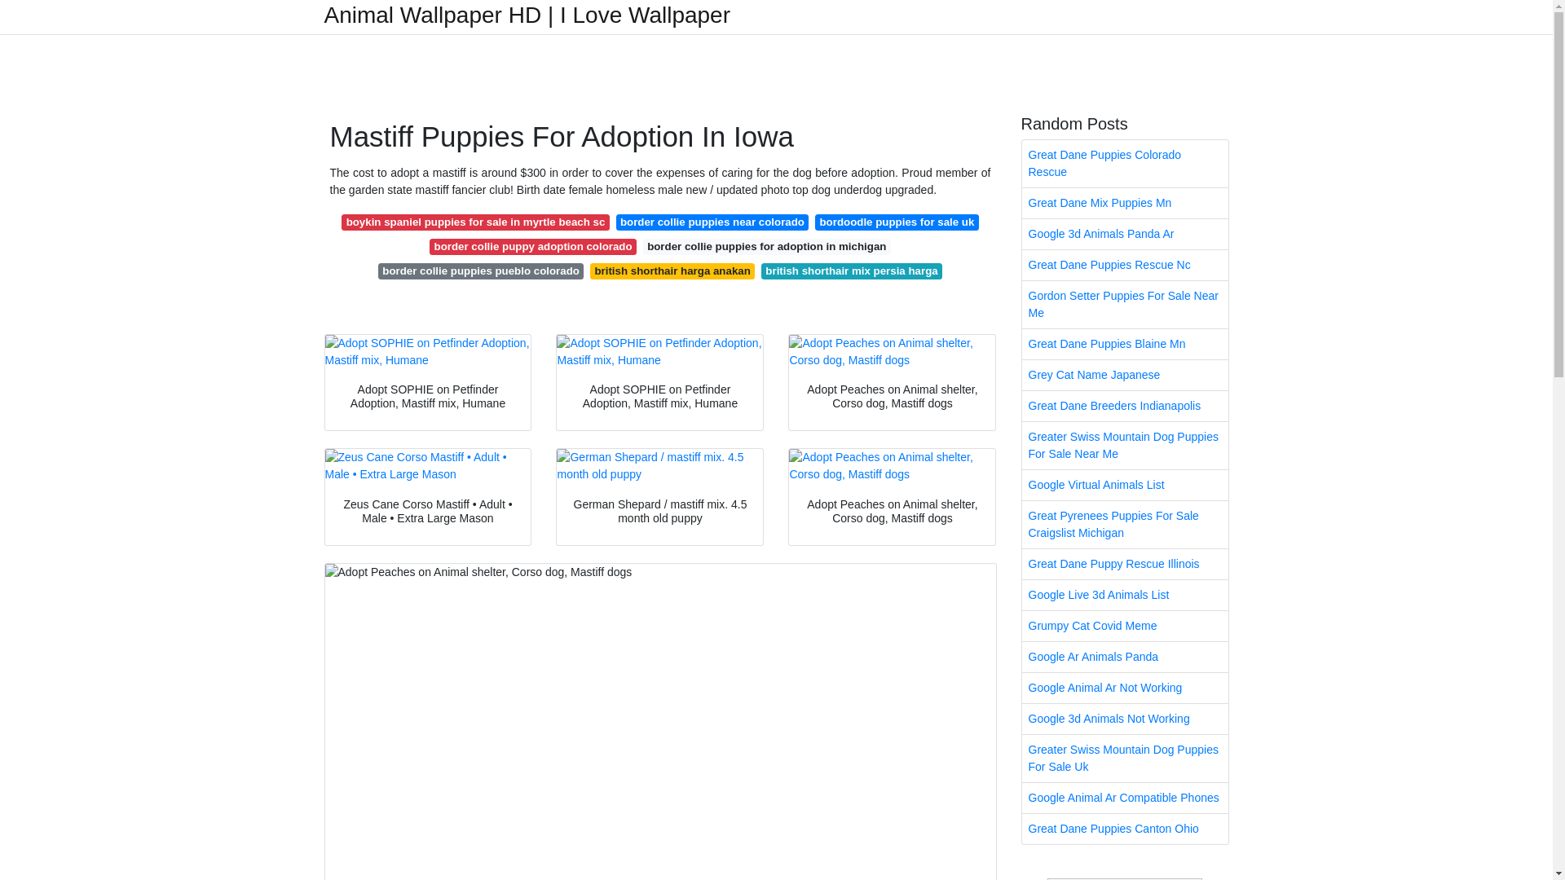 The height and width of the screenshot is (880, 1565). Describe the element at coordinates (712, 222) in the screenshot. I see `border collie puppies near colorado` at that location.